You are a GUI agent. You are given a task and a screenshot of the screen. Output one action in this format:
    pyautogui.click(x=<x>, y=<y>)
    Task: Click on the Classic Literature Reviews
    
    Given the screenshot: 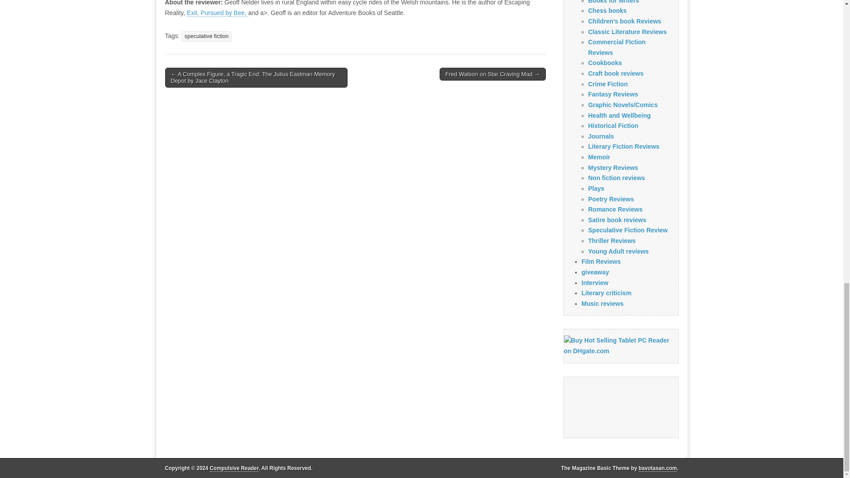 What is the action you would take?
    pyautogui.click(x=627, y=31)
    